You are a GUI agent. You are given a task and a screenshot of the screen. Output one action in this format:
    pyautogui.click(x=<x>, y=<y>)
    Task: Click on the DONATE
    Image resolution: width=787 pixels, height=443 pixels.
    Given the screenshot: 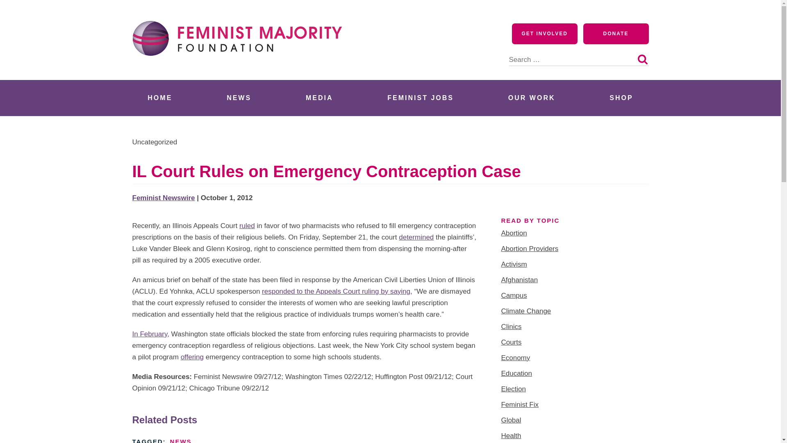 What is the action you would take?
    pyautogui.click(x=616, y=34)
    